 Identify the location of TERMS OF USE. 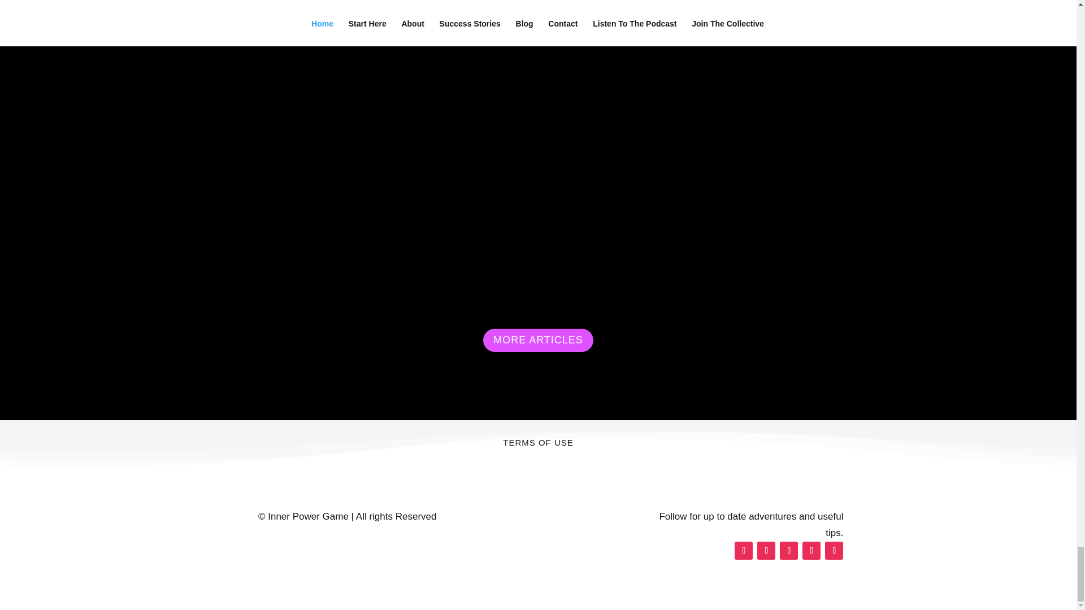
(538, 451).